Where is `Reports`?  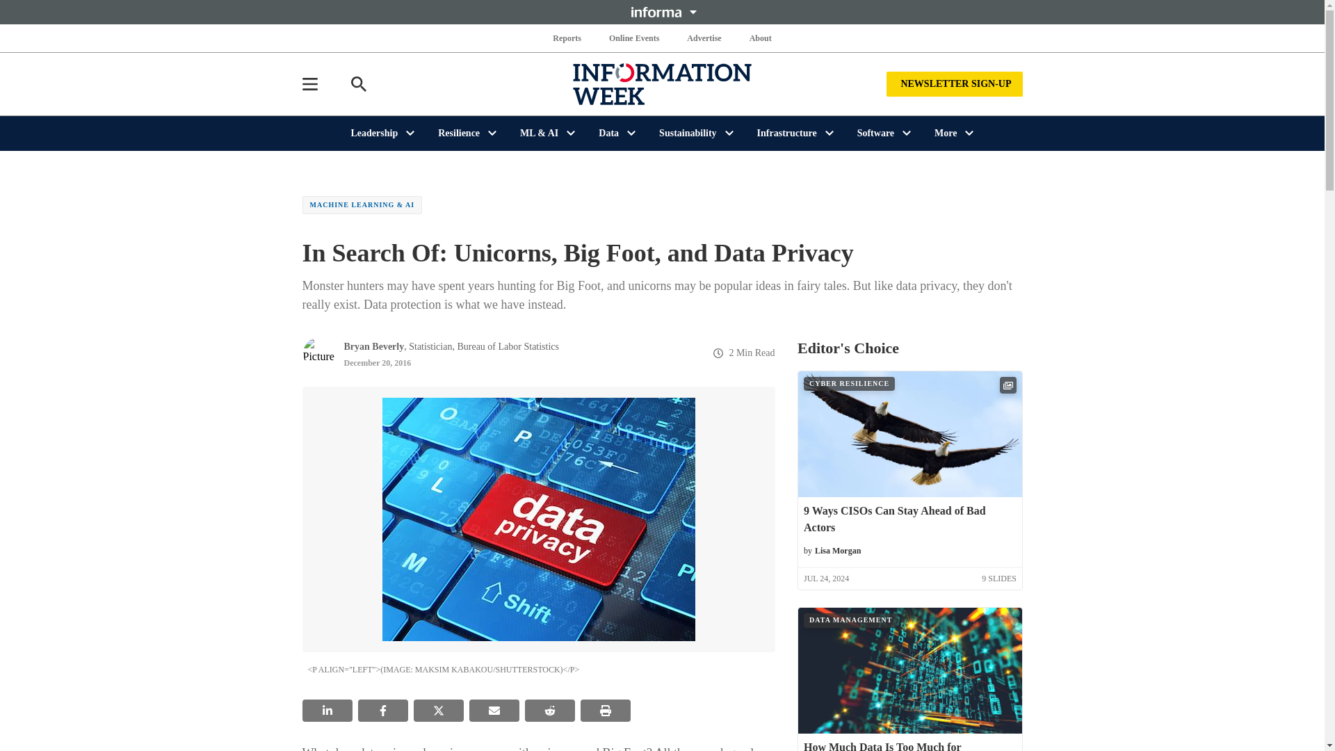 Reports is located at coordinates (567, 38).